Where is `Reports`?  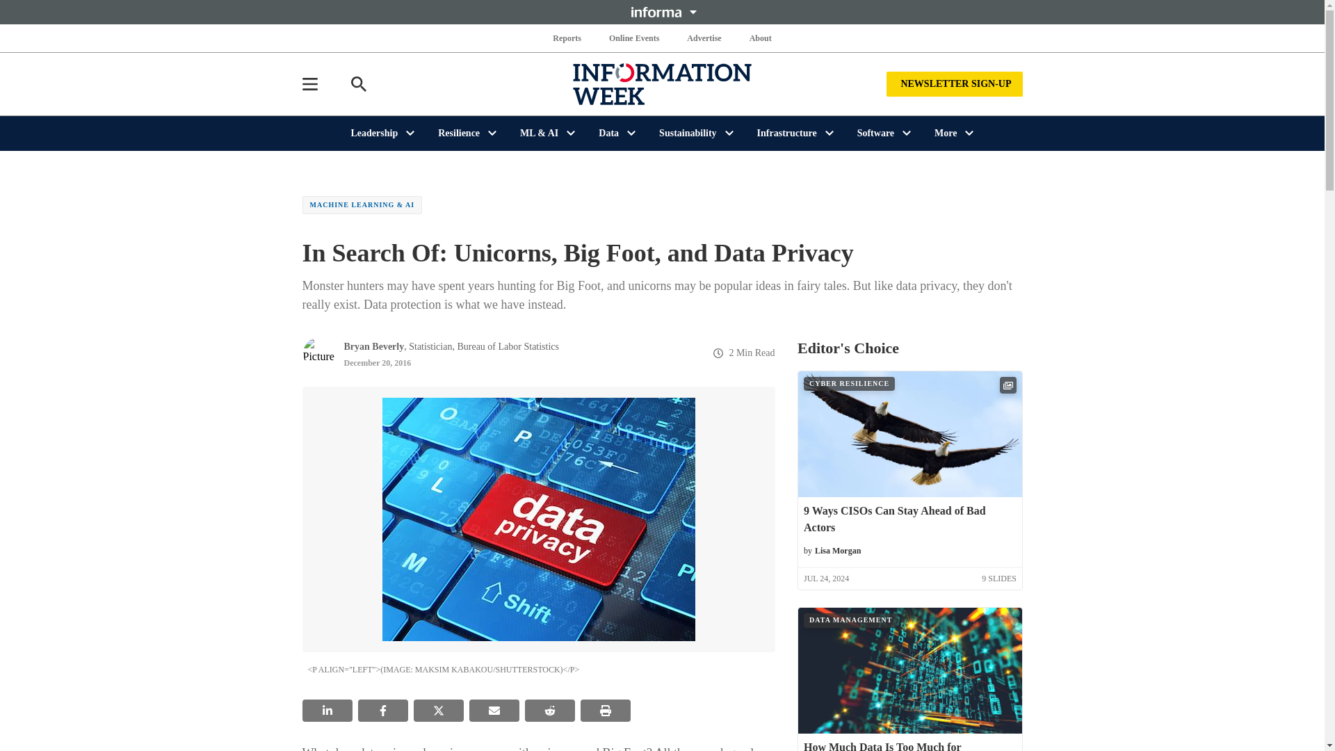 Reports is located at coordinates (567, 38).